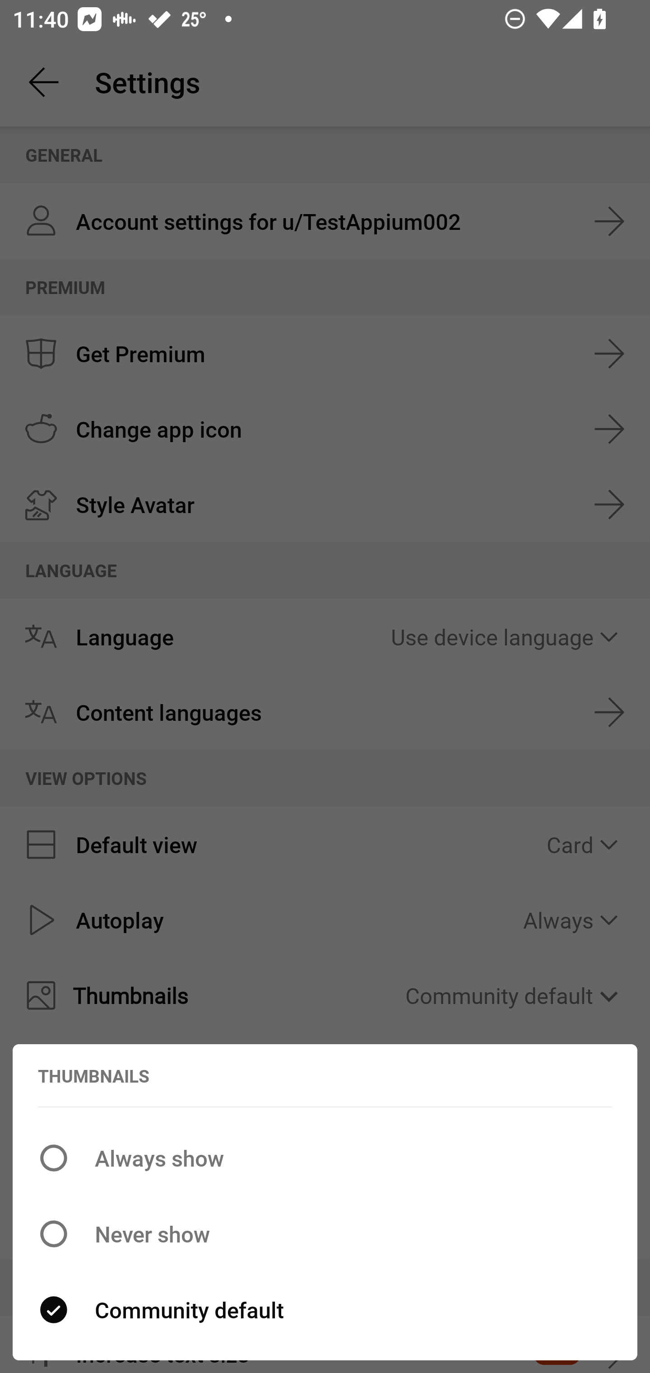  Describe the element at coordinates (93, 1076) in the screenshot. I see `THUMBNAILS` at that location.